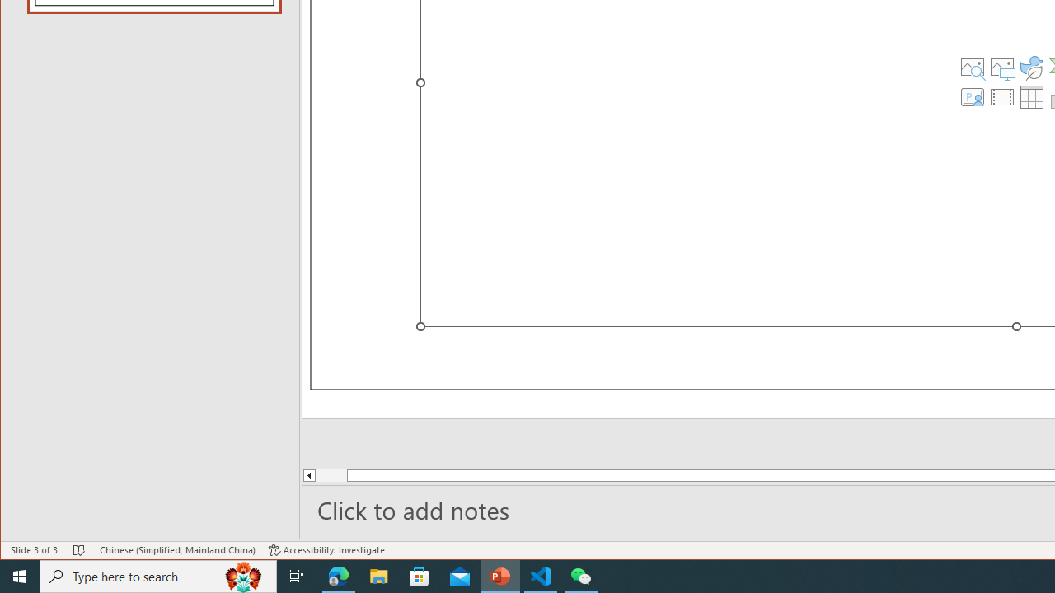 Image resolution: width=1055 pixels, height=593 pixels. I want to click on Page up, so click(361, 475).